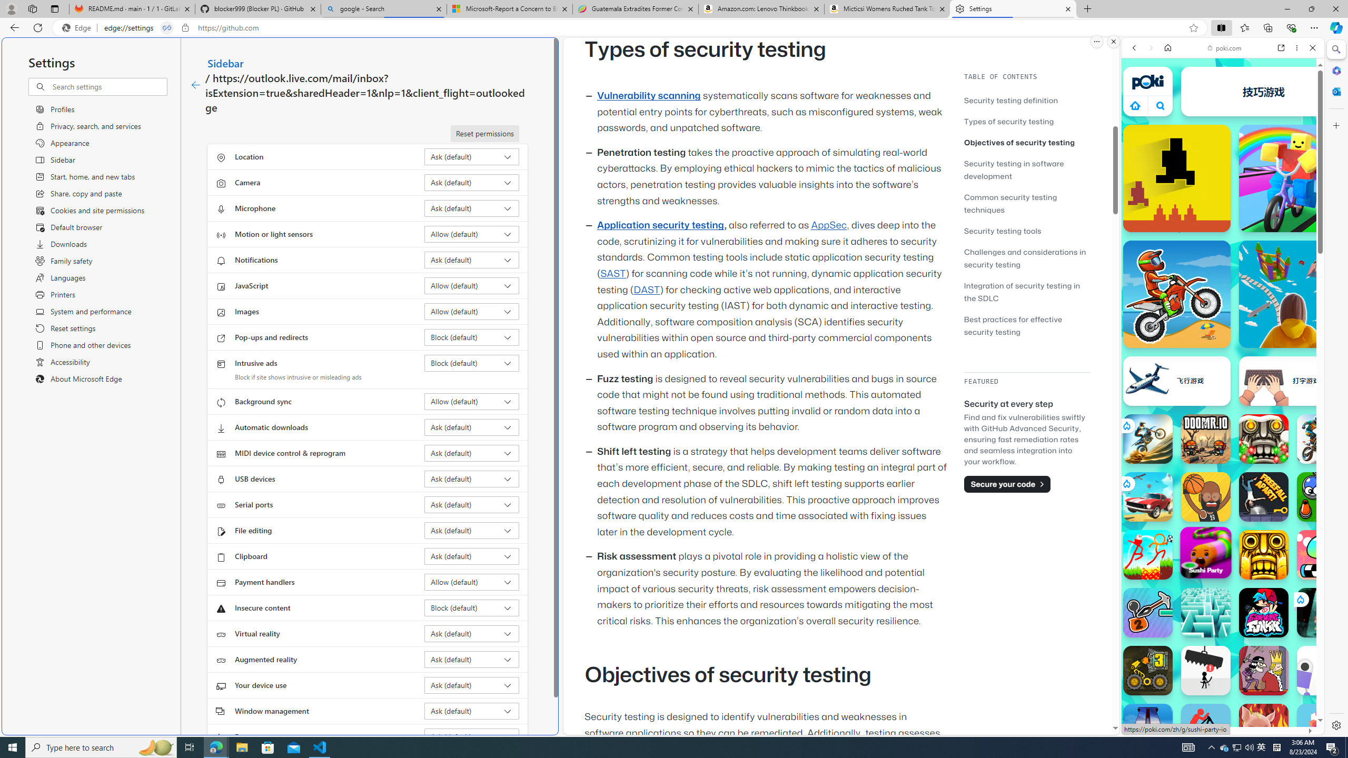 Image resolution: width=1348 pixels, height=758 pixels. I want to click on Security testing tools, so click(1003, 231).